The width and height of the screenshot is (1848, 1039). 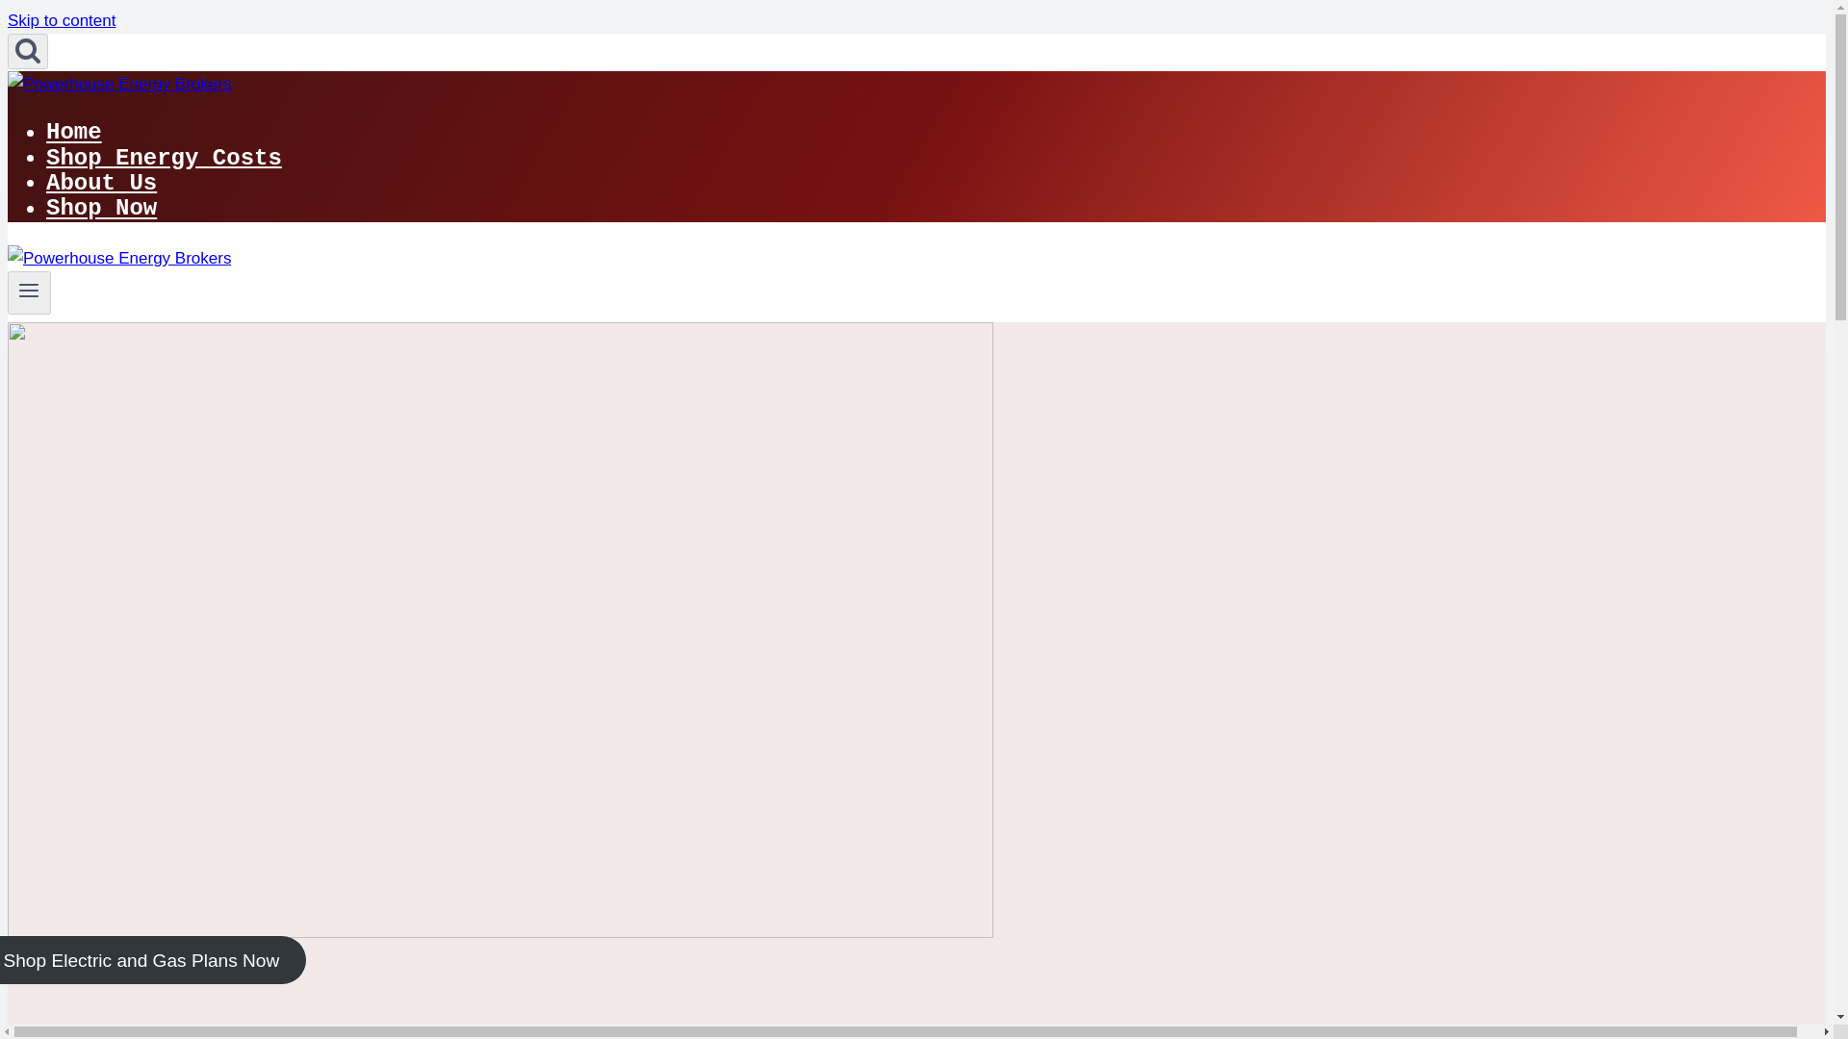 What do you see at coordinates (29, 292) in the screenshot?
I see `Toggle Menu` at bounding box center [29, 292].